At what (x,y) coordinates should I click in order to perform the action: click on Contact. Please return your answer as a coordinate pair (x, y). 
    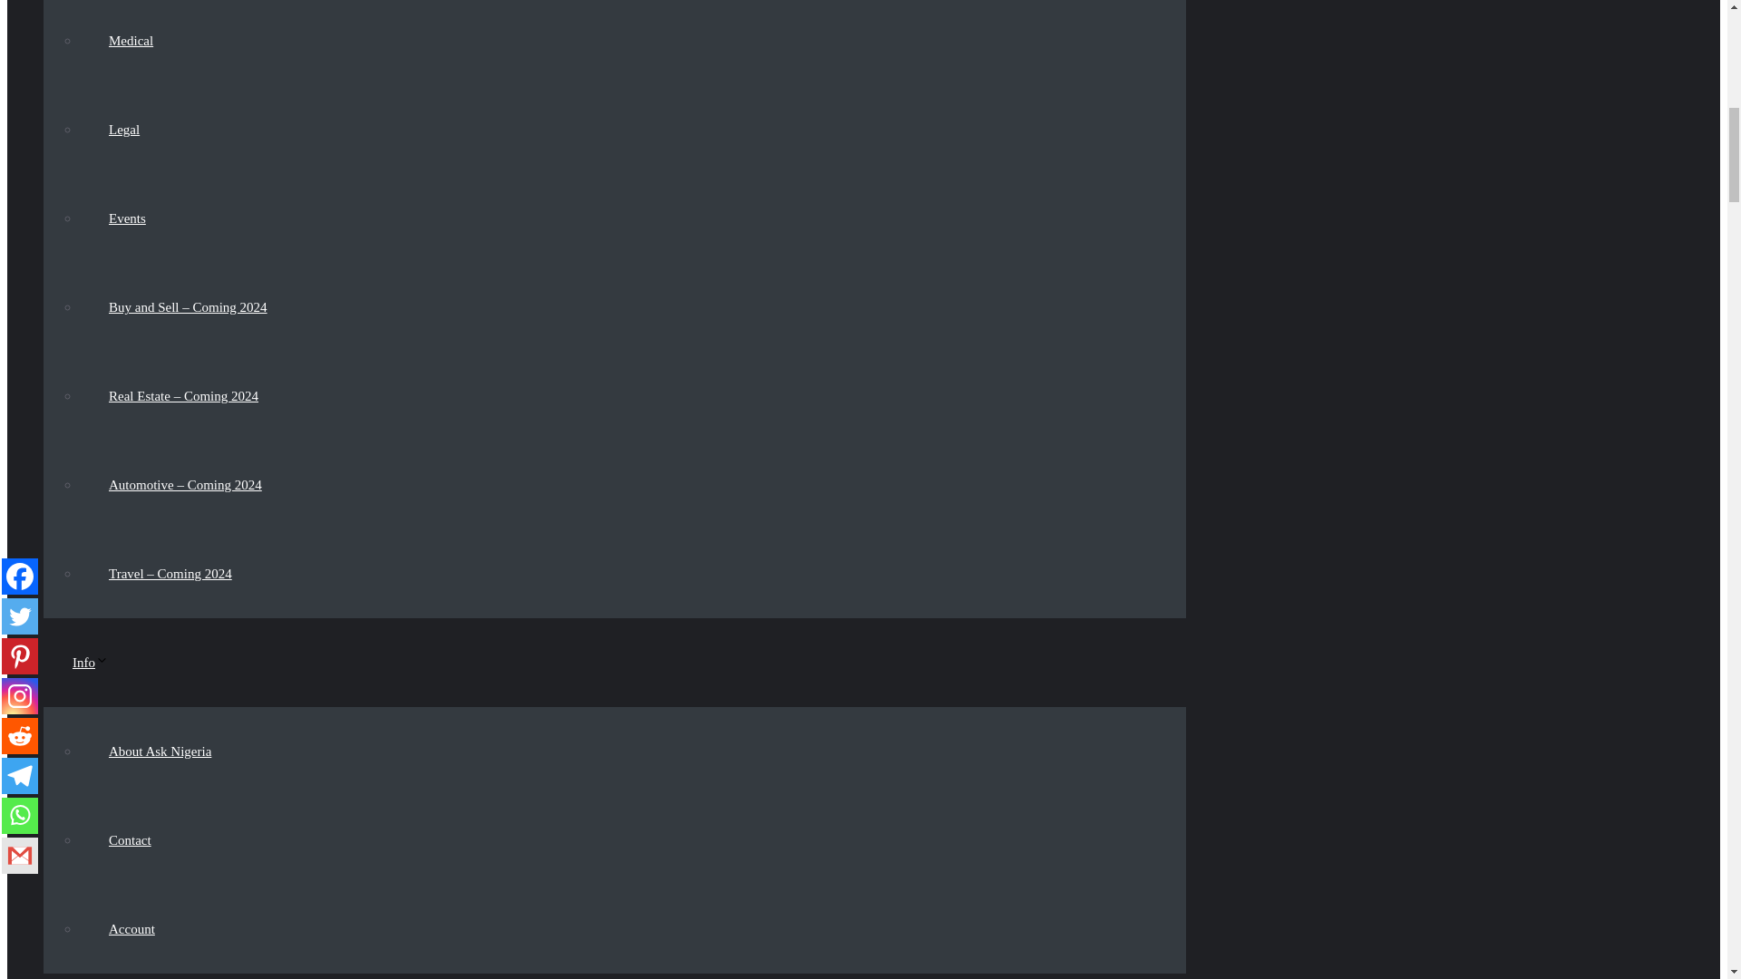
    Looking at the image, I should click on (131, 840).